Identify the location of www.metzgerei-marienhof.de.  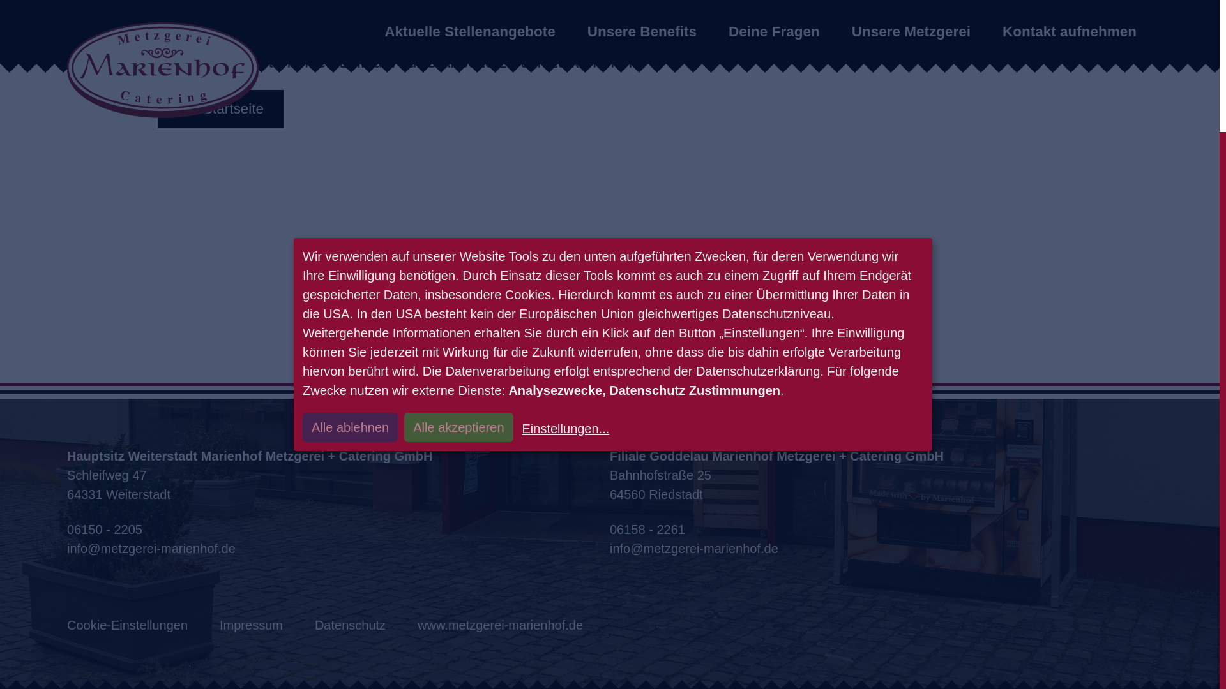
(501, 625).